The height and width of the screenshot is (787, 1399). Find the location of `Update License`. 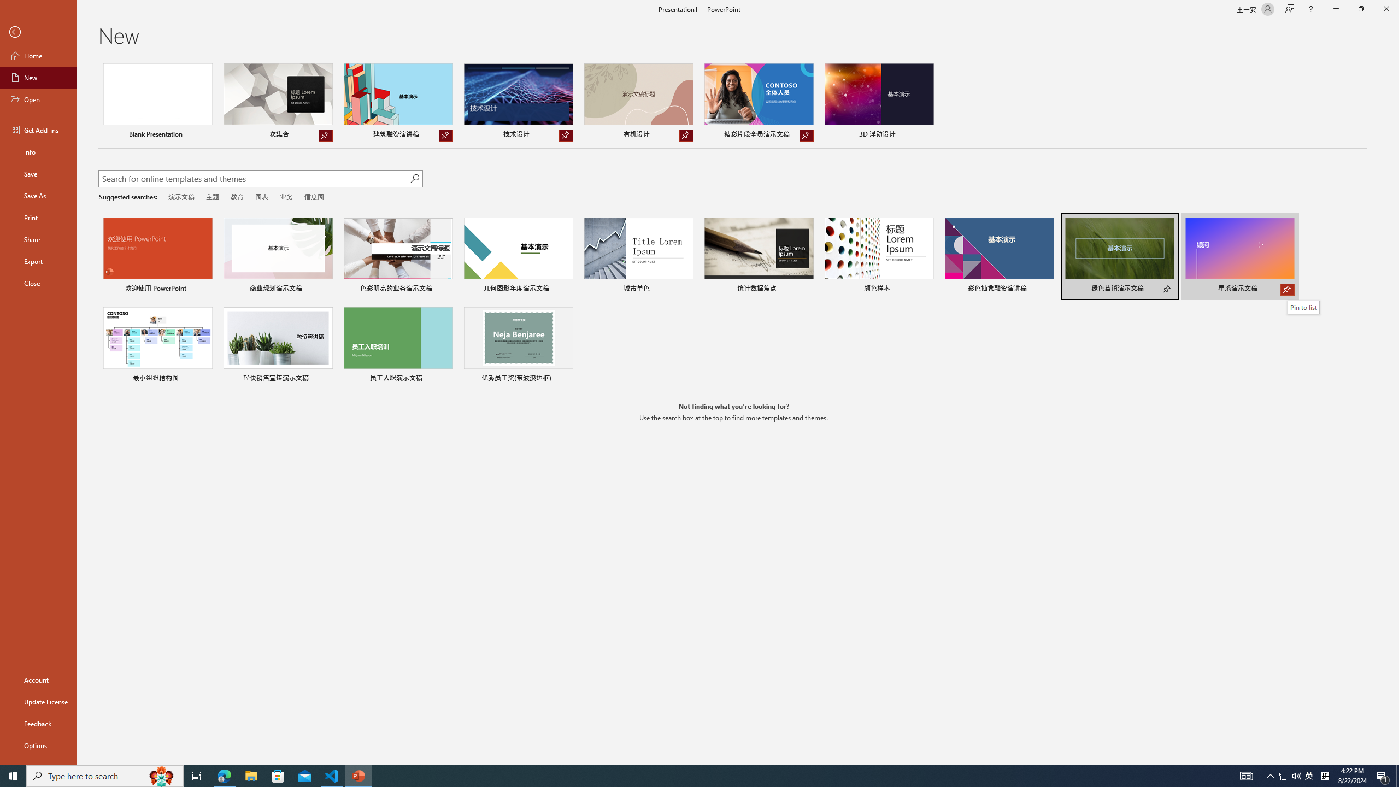

Update License is located at coordinates (38, 702).